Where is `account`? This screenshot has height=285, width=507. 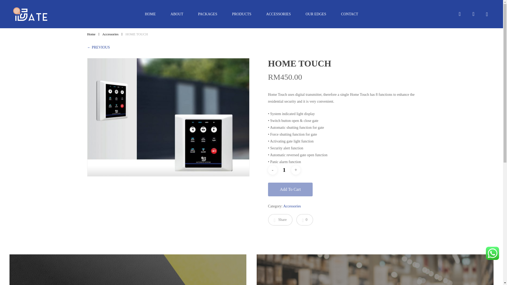
account is located at coordinates (473, 14).